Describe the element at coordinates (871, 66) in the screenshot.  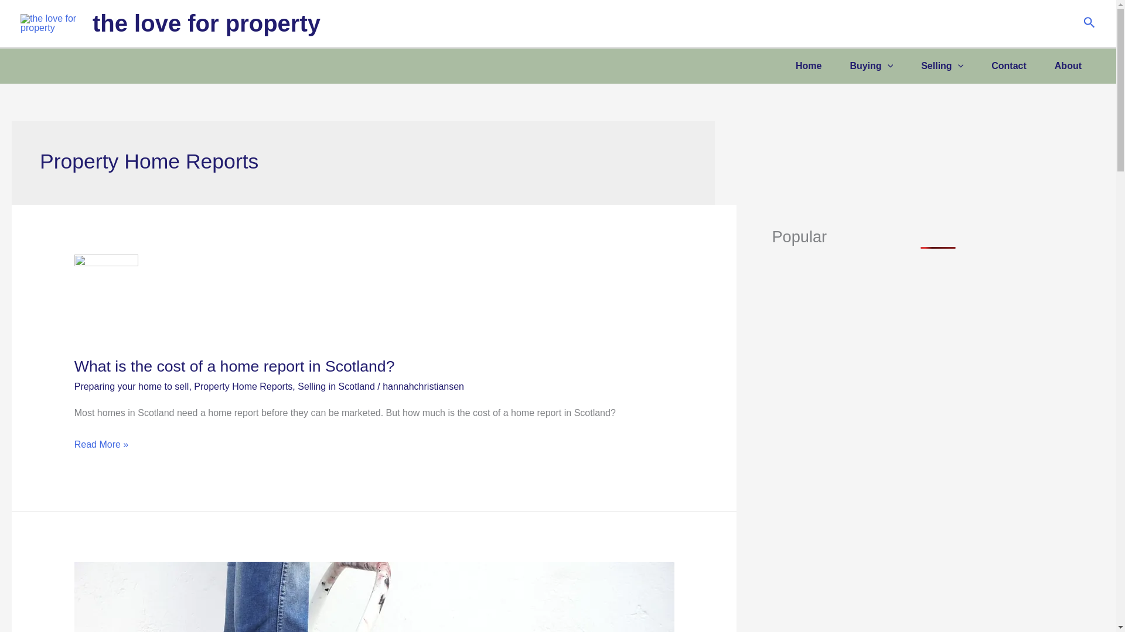
I see `Buying` at that location.